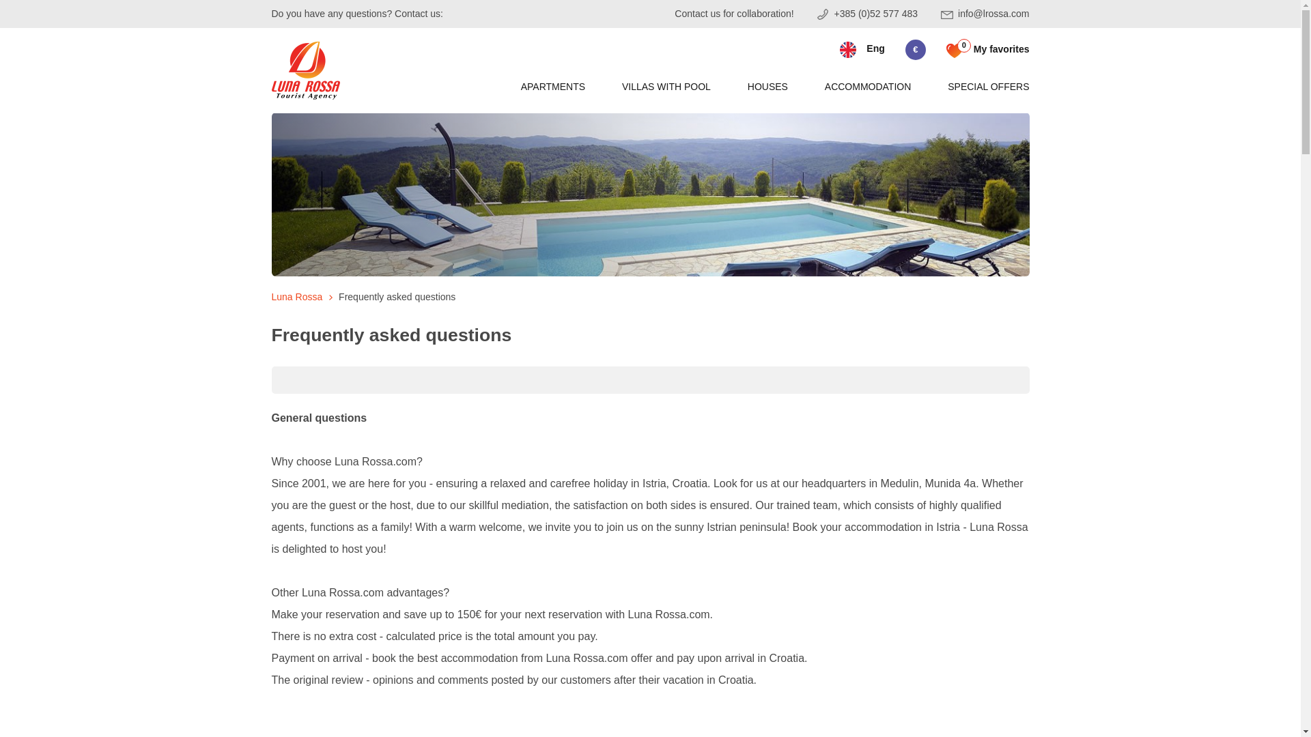 The width and height of the screenshot is (1311, 737). What do you see at coordinates (552, 86) in the screenshot?
I see `APARTMENTS` at bounding box center [552, 86].